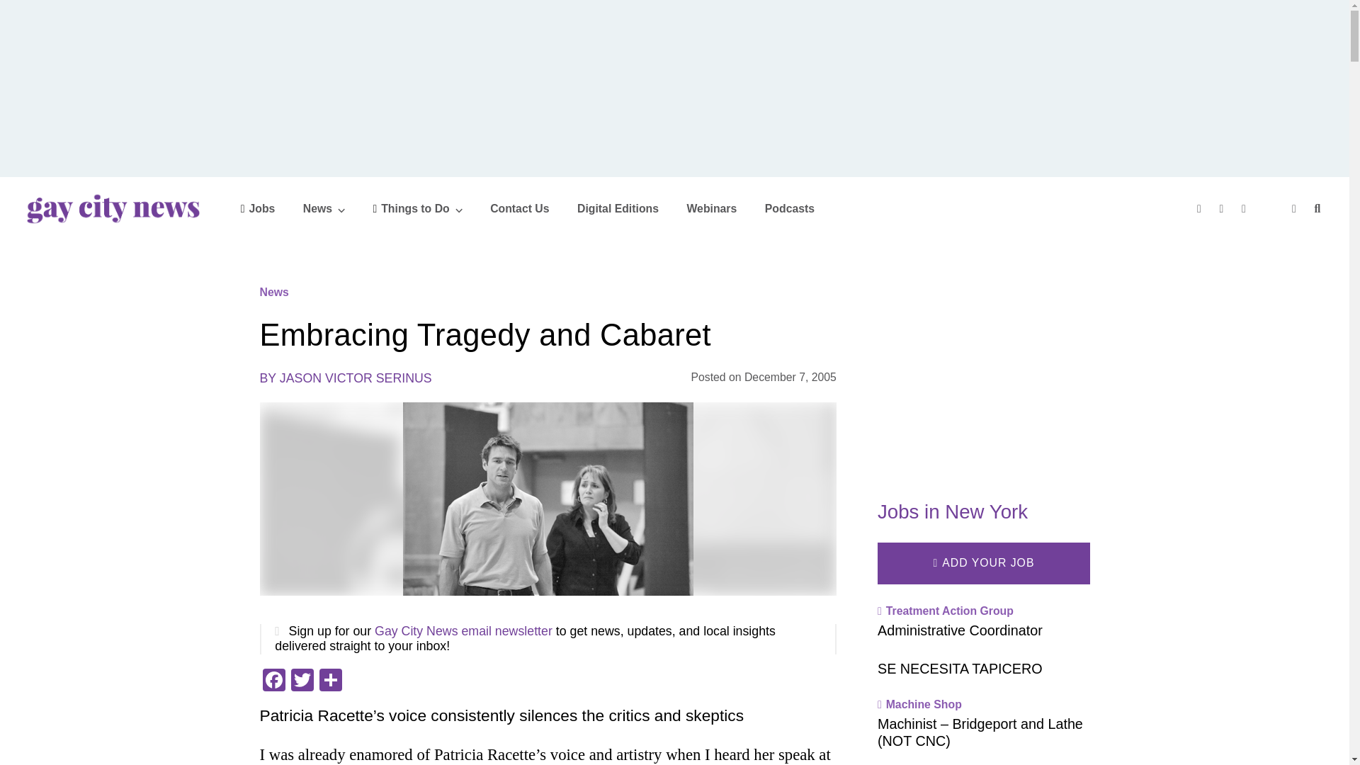 This screenshot has height=765, width=1360. Describe the element at coordinates (301, 681) in the screenshot. I see `Twitter` at that location.